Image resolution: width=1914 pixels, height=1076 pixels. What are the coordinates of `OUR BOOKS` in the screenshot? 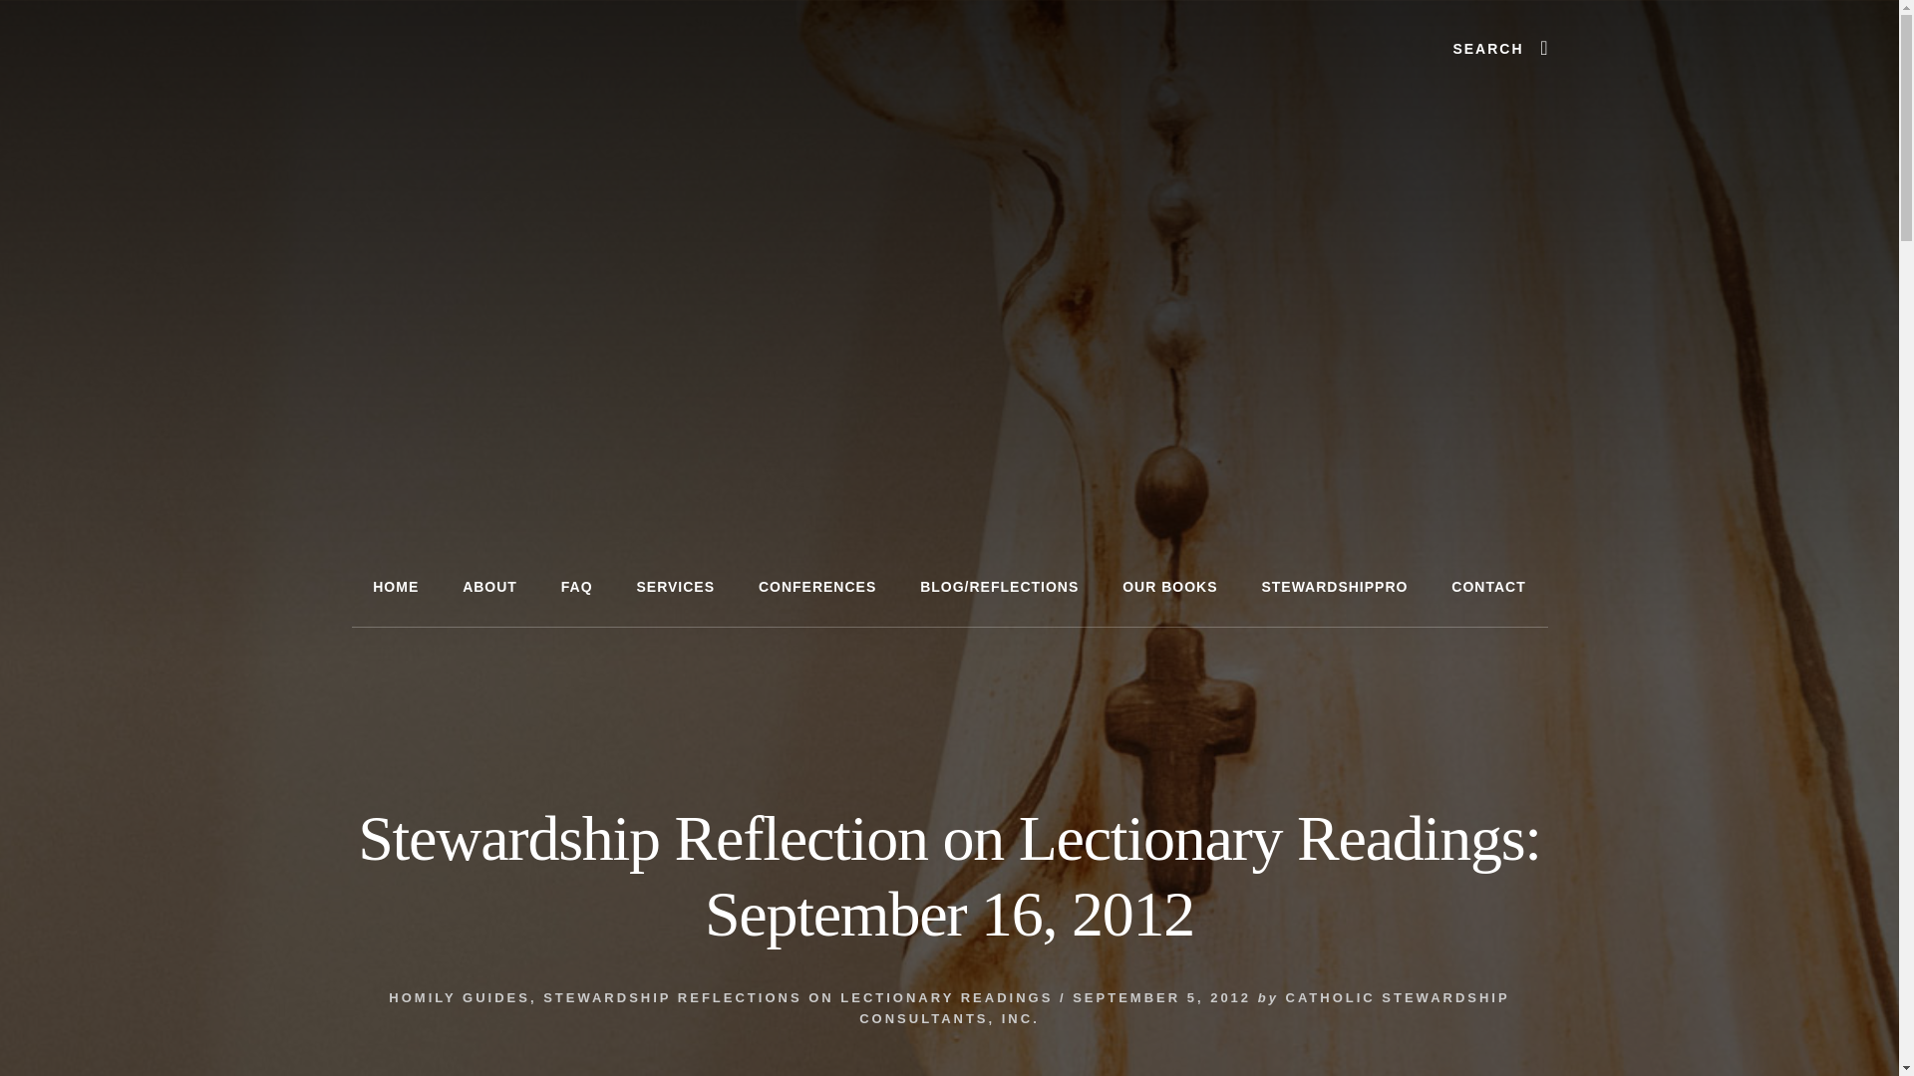 It's located at (1168, 586).